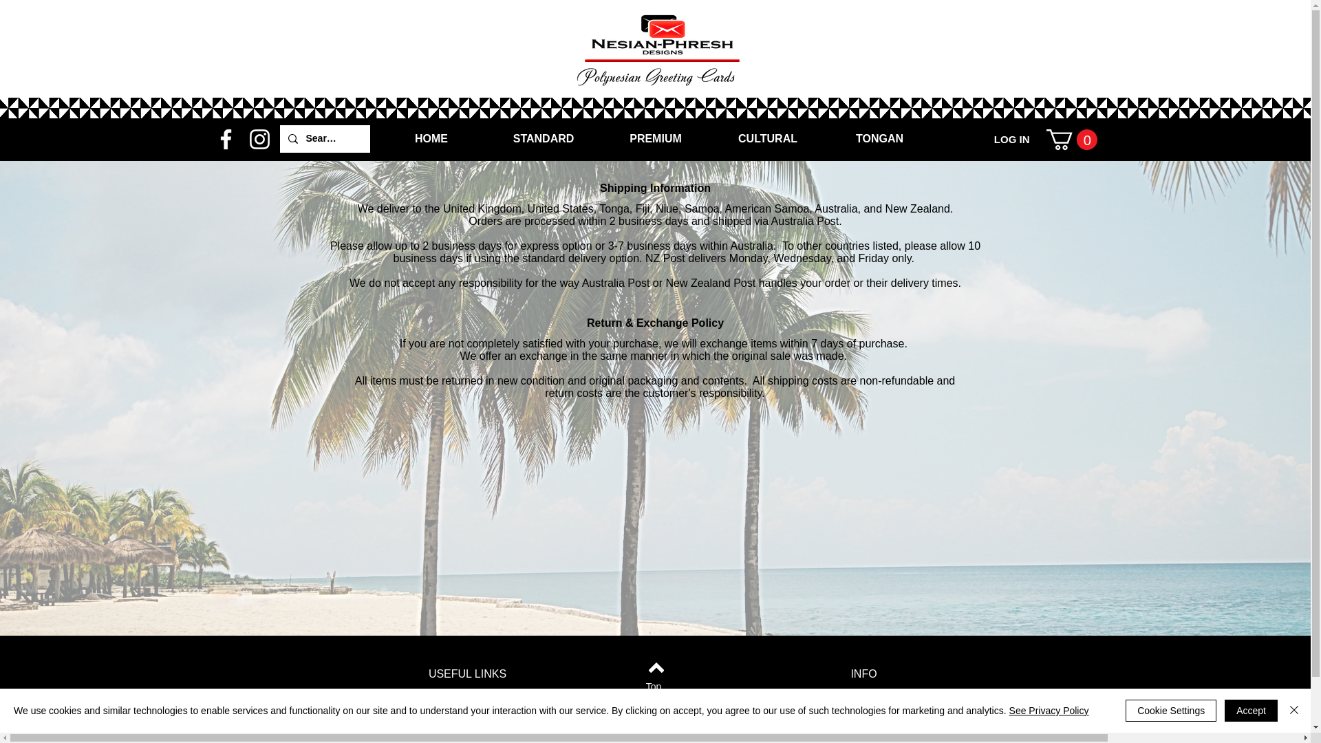 The height and width of the screenshot is (743, 1321). Describe the element at coordinates (653, 687) in the screenshot. I see `Top` at that location.